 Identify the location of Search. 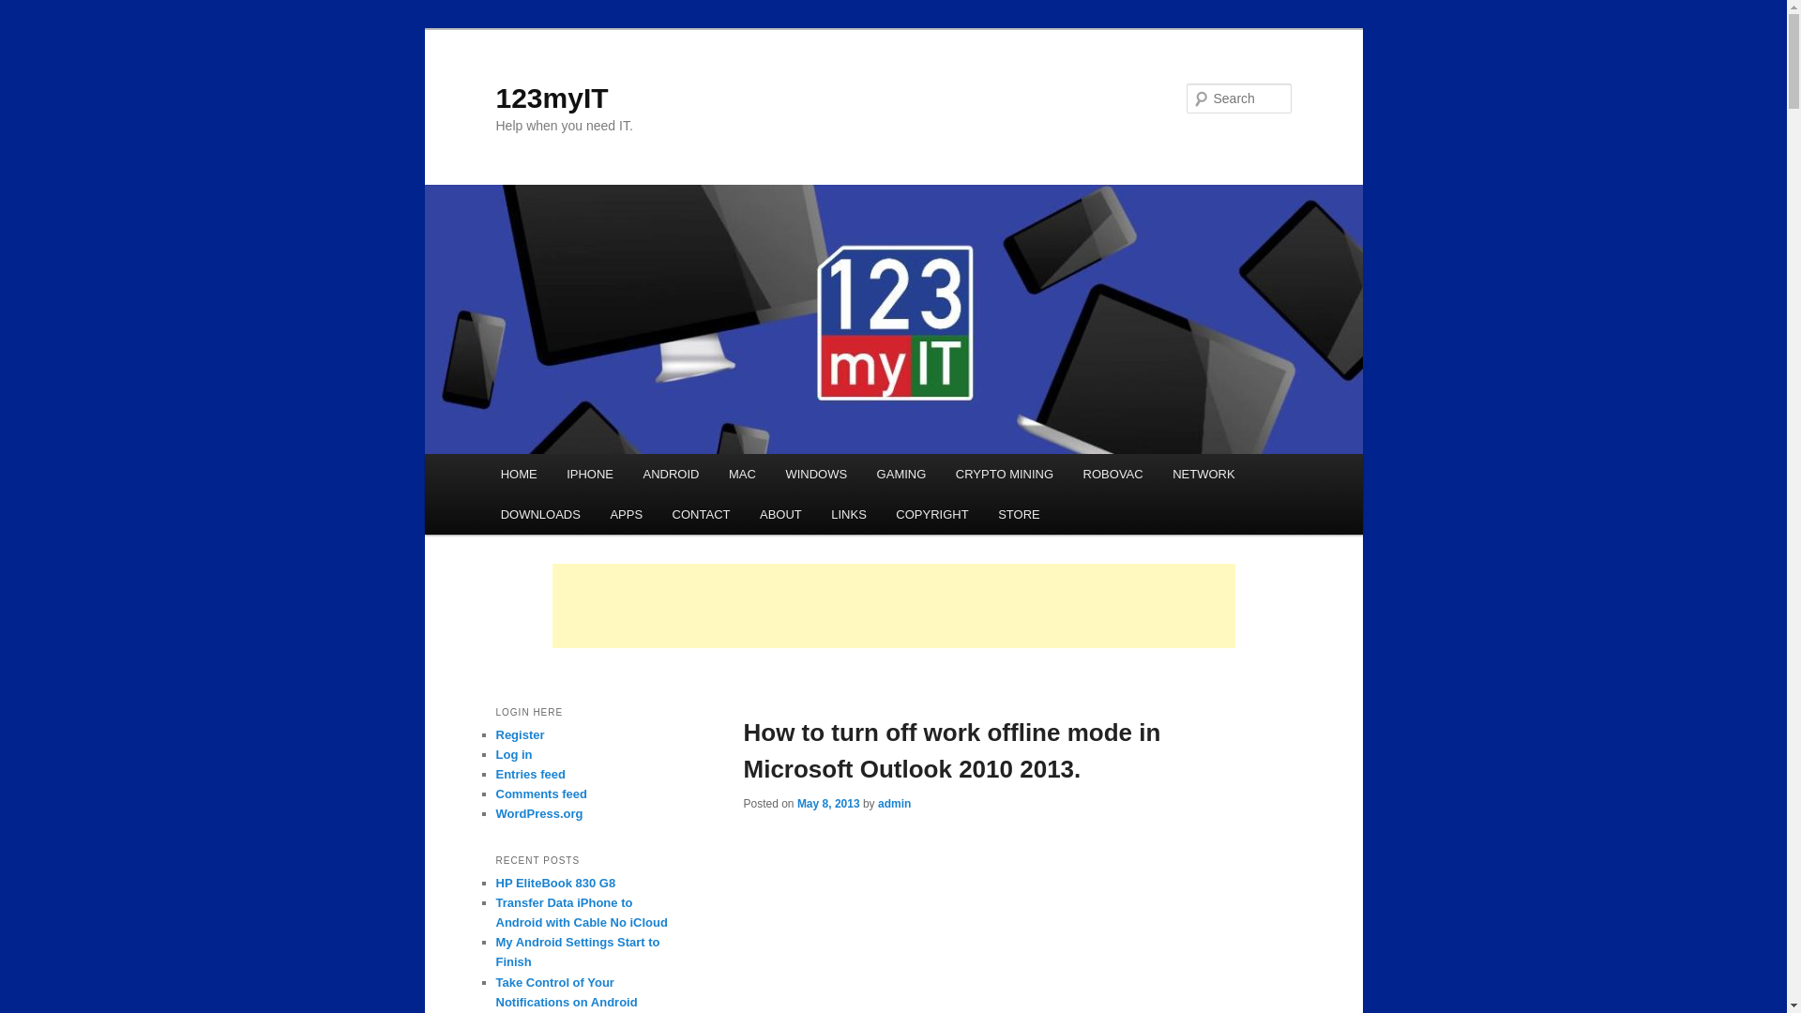
(30, 10).